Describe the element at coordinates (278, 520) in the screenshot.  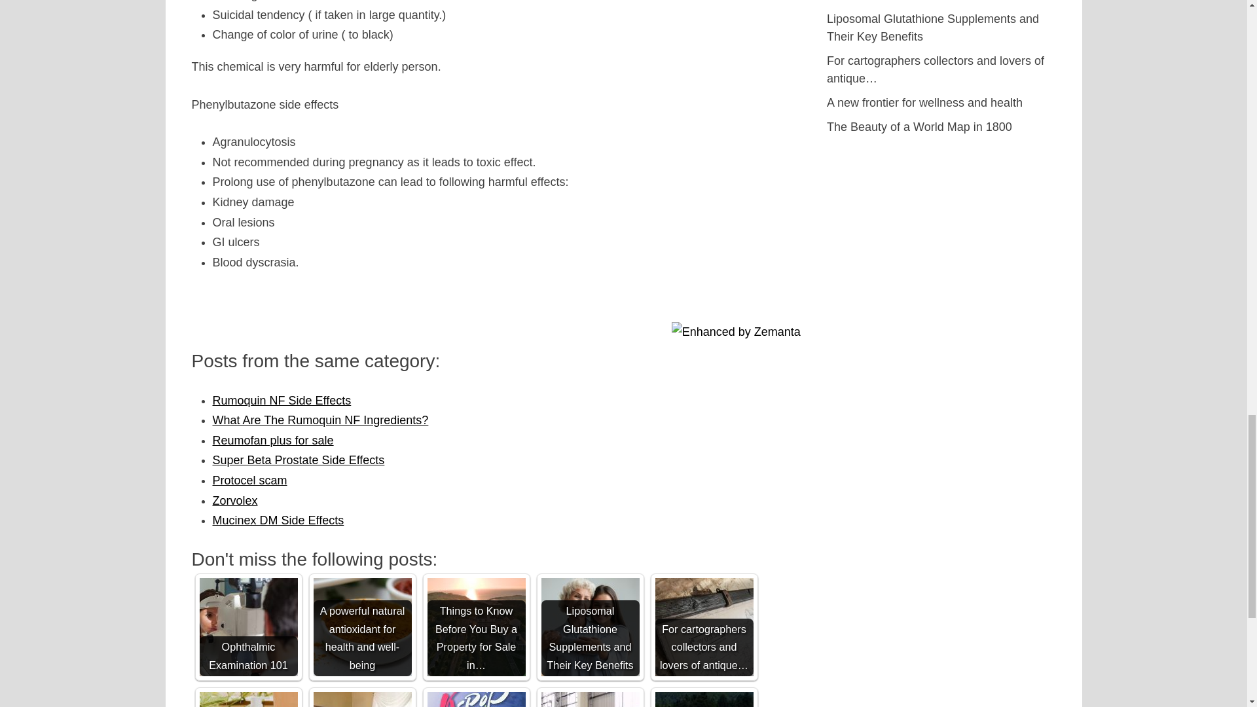
I see `Mucinex DM Side Effects` at that location.